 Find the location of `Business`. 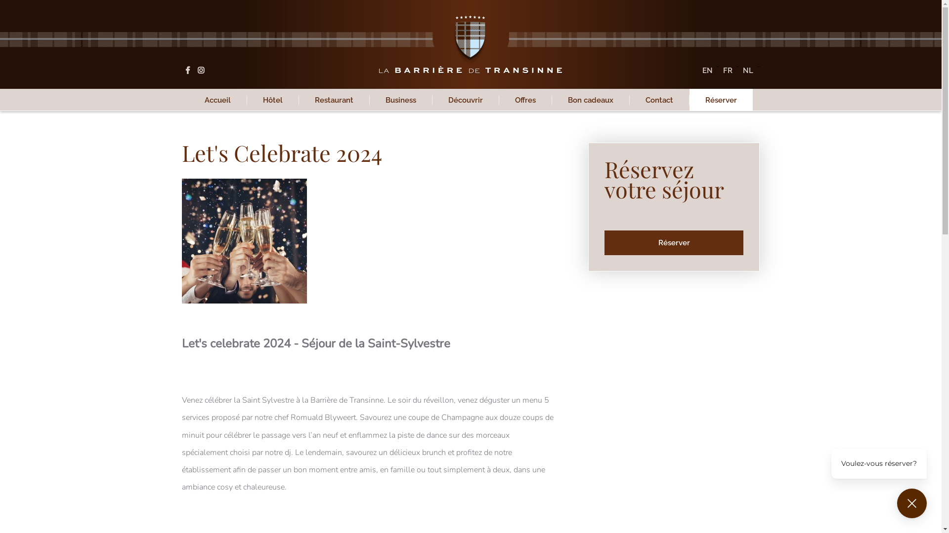

Business is located at coordinates (401, 100).